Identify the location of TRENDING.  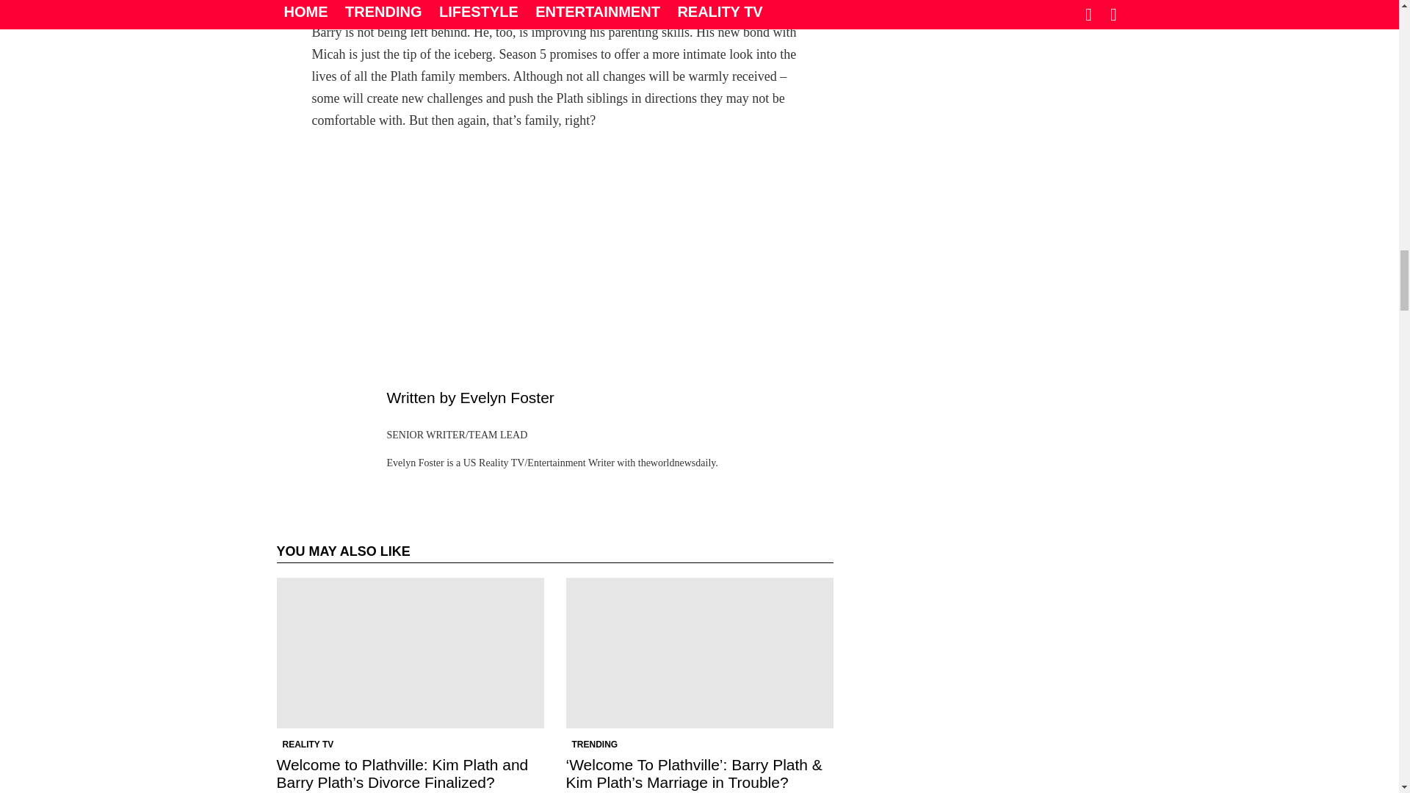
(593, 745).